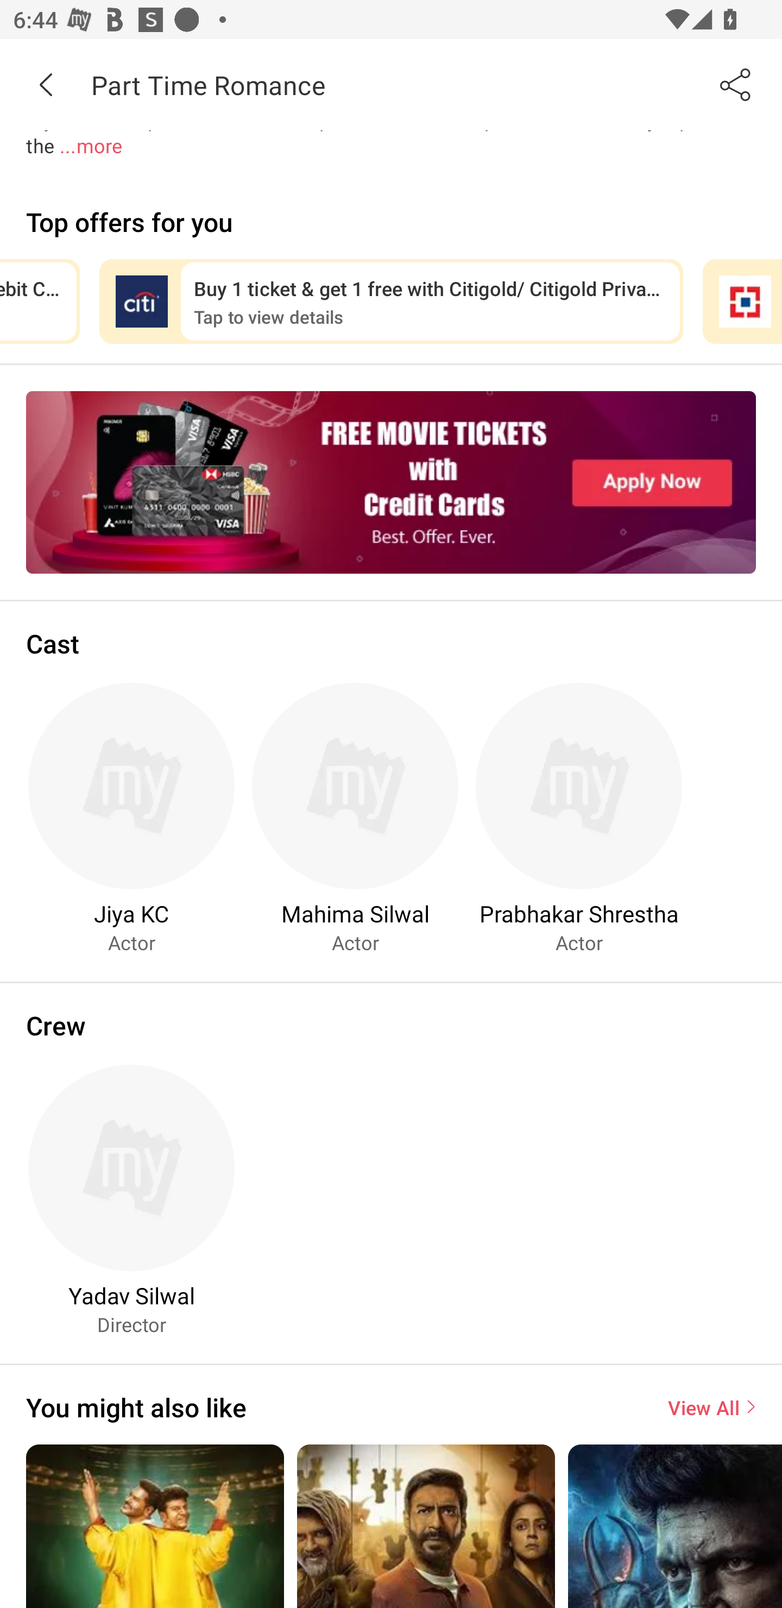 This screenshot has height=1608, width=782. Describe the element at coordinates (46, 84) in the screenshot. I see `Back` at that location.